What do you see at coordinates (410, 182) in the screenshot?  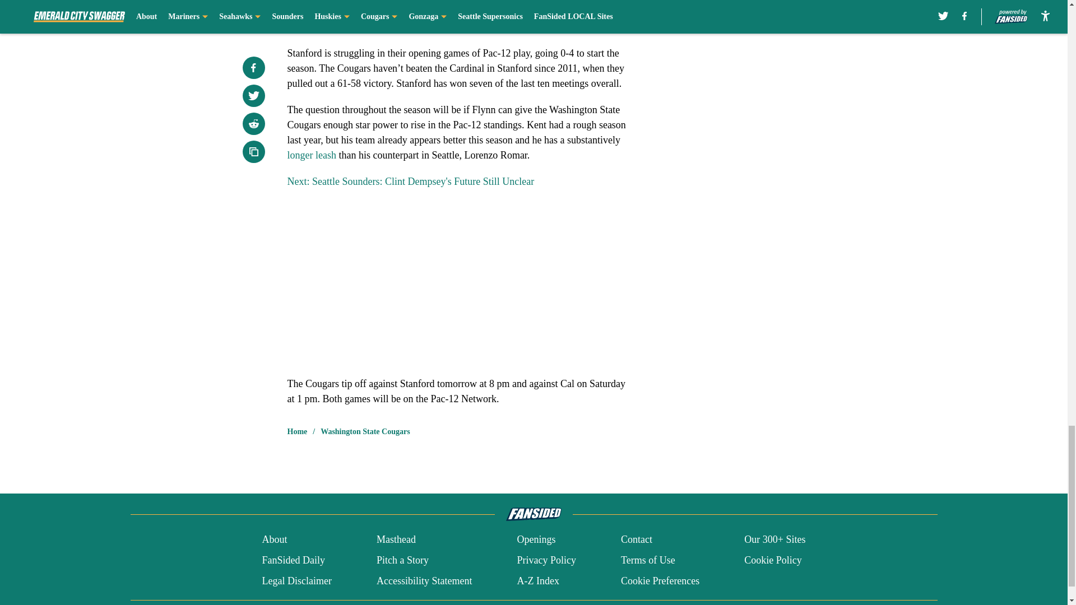 I see `Next: Seattle Sounders: Clint Dempsey's Future Still Unclear` at bounding box center [410, 182].